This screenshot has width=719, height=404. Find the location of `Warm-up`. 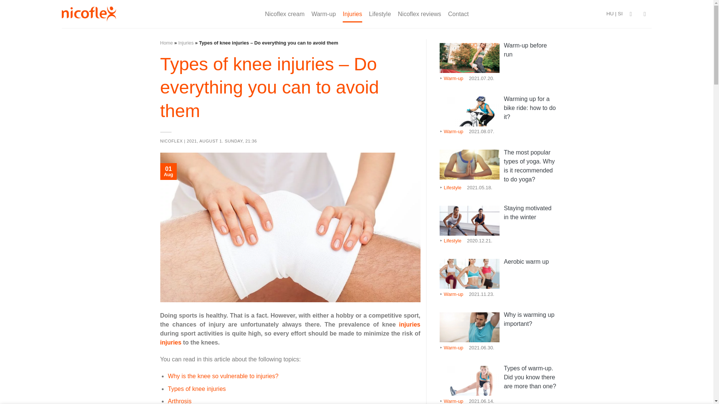

Warm-up is located at coordinates (324, 14).